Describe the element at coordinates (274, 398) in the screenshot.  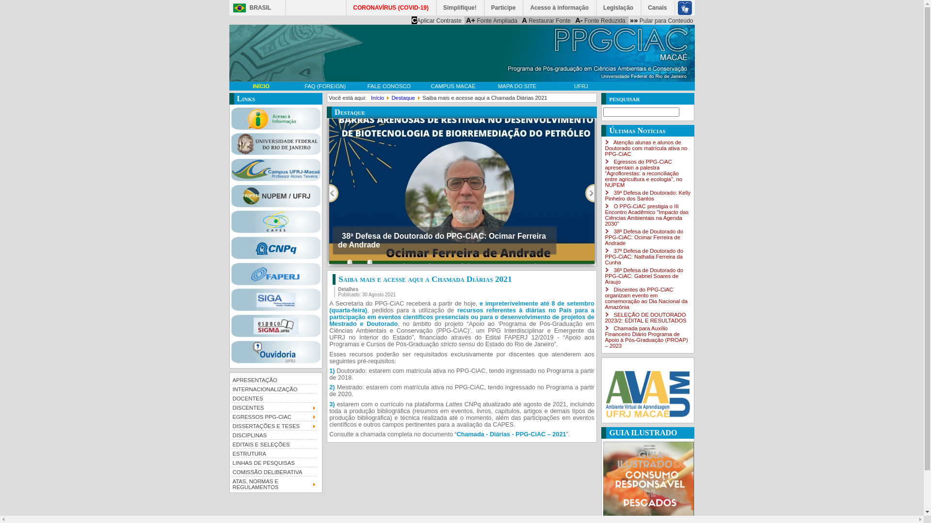
I see `DOCENTES` at that location.